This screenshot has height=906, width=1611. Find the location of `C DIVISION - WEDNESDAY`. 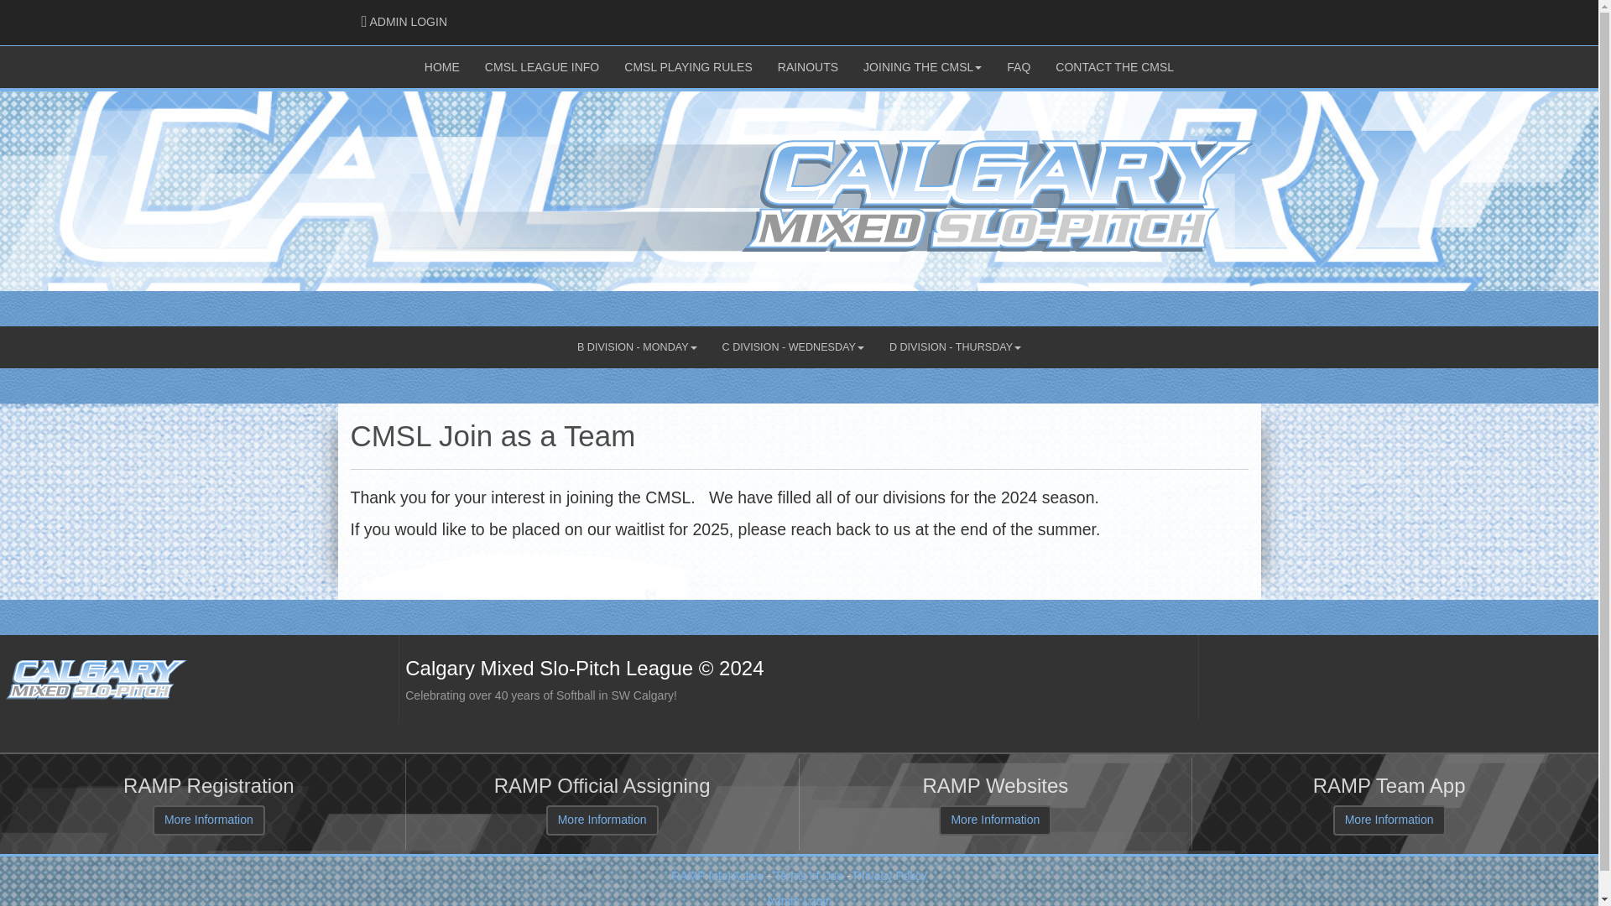

C DIVISION - WEDNESDAY is located at coordinates (688, 67).